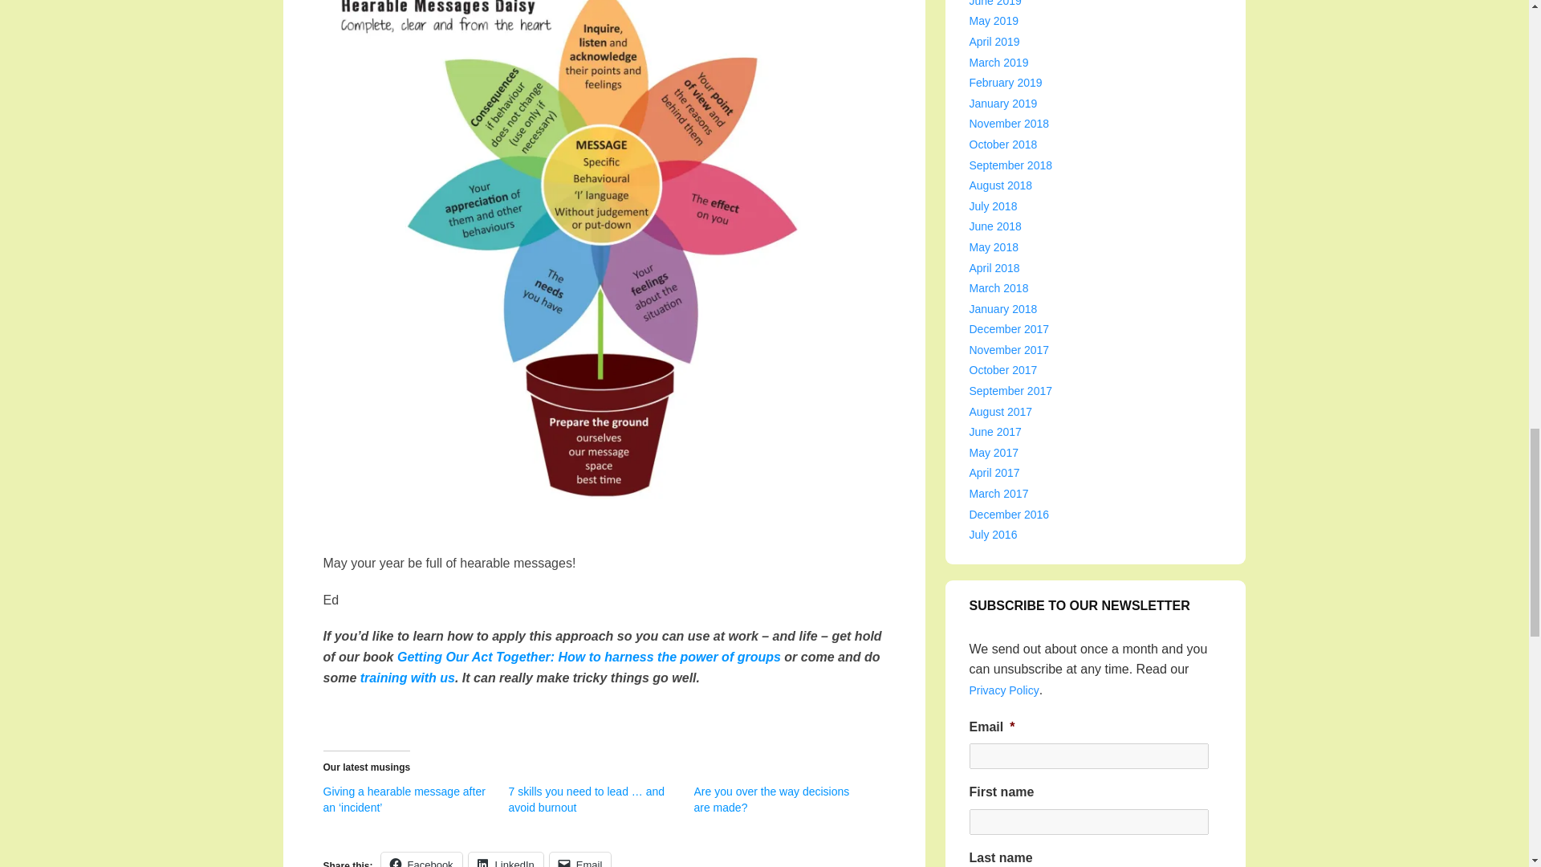 Image resolution: width=1541 pixels, height=867 pixels. I want to click on Are you over the way decisions are made?, so click(770, 800).